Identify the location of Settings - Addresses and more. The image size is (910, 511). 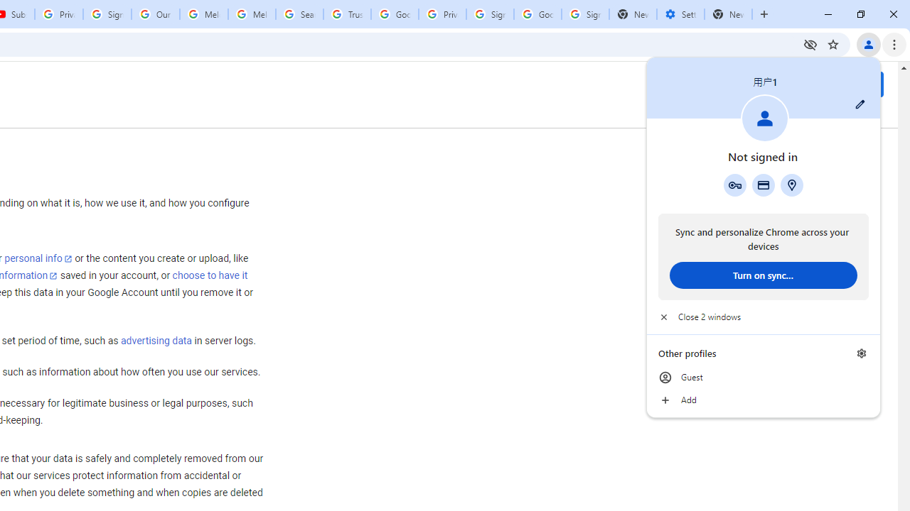
(680, 14).